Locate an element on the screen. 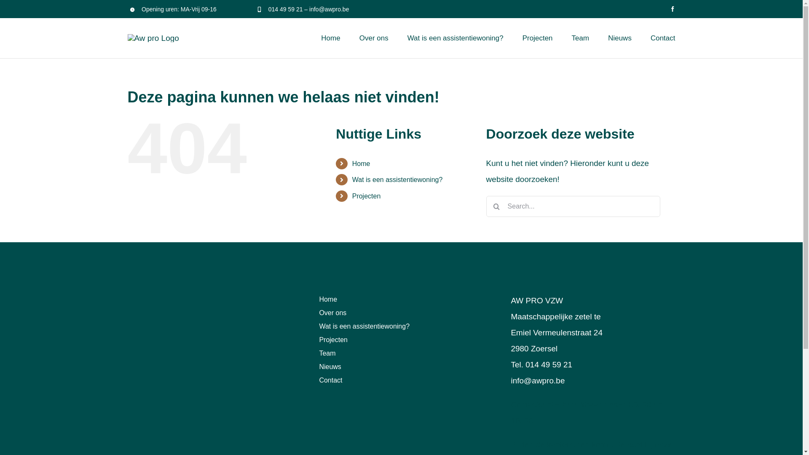 Image resolution: width=809 pixels, height=455 pixels. Wat is een assistentiewoning? is located at coordinates (401, 326).